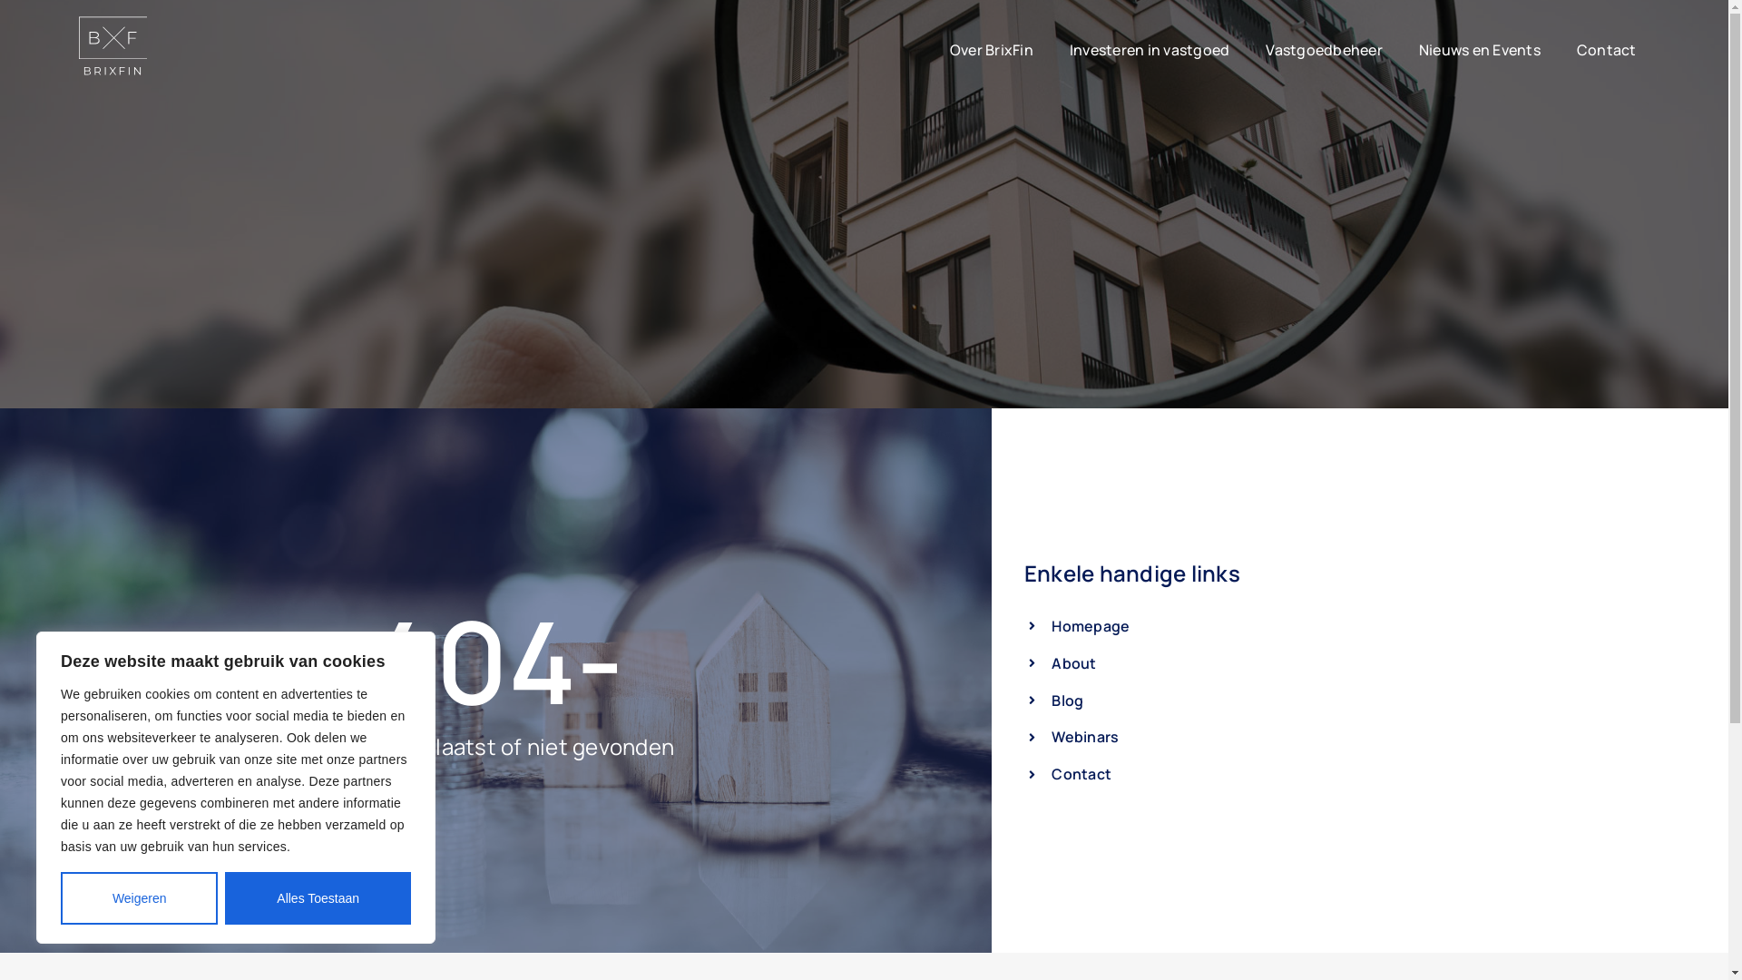  Describe the element at coordinates (318, 898) in the screenshot. I see `Alles Toestaan` at that location.